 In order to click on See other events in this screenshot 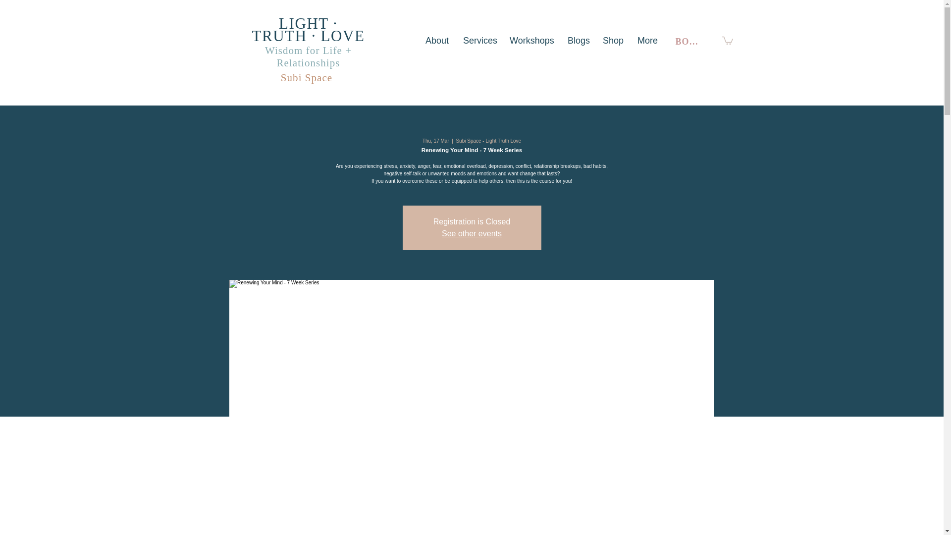, I will do `click(472, 233)`.